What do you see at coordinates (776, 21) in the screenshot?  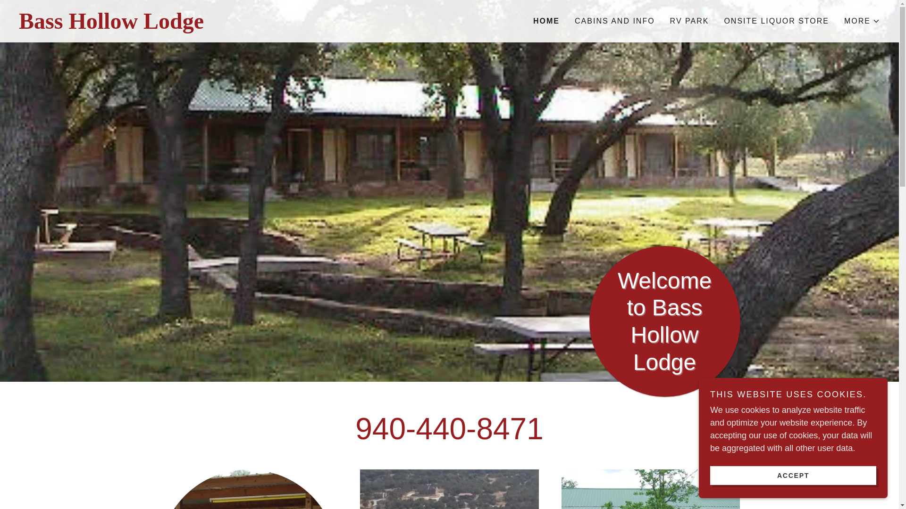 I see `ONSITE LIQUOR STORE` at bounding box center [776, 21].